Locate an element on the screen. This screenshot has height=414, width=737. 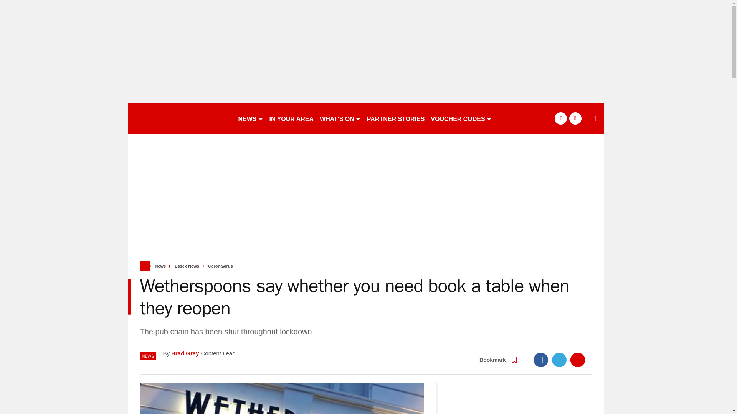
facebook is located at coordinates (560, 118).